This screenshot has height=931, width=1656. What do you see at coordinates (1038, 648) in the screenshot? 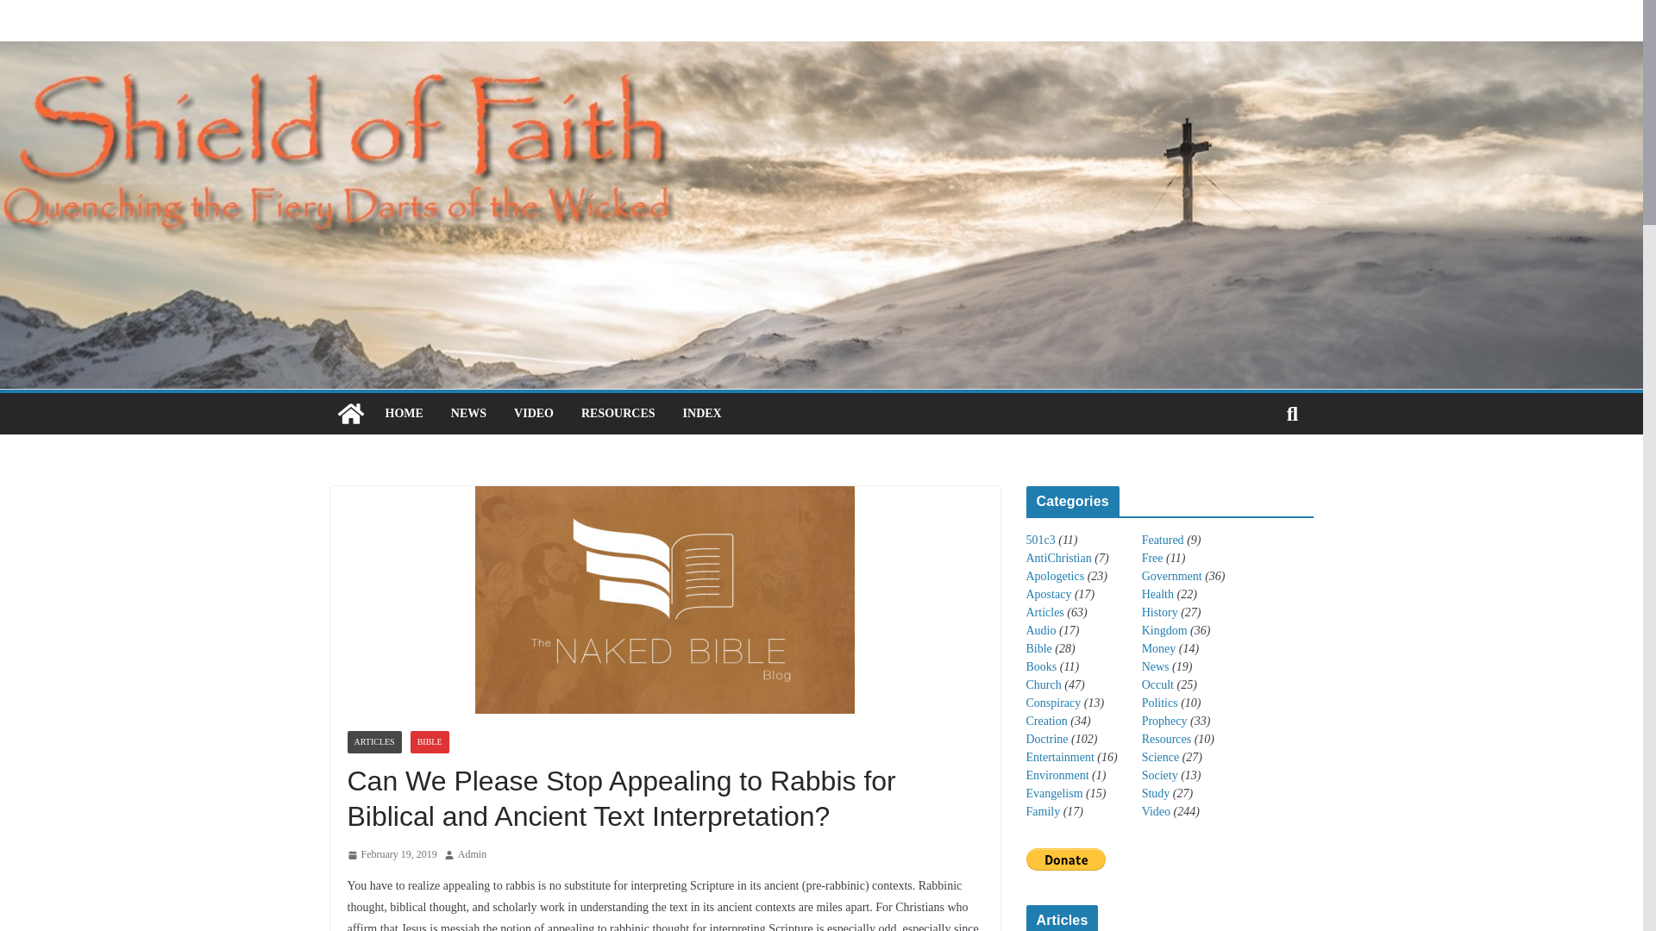
I see `Bible` at bounding box center [1038, 648].